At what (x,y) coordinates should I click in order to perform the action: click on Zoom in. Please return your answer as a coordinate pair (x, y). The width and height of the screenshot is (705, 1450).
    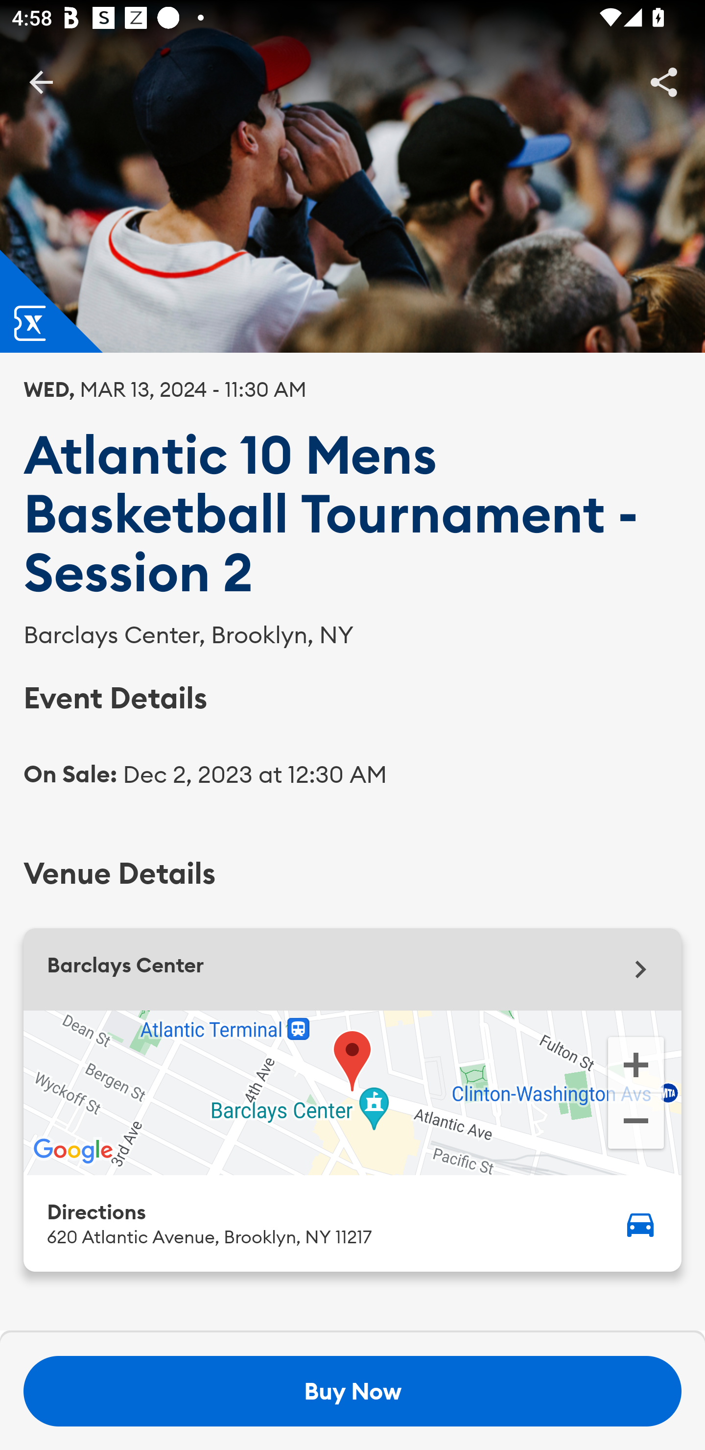
    Looking at the image, I should click on (635, 1063).